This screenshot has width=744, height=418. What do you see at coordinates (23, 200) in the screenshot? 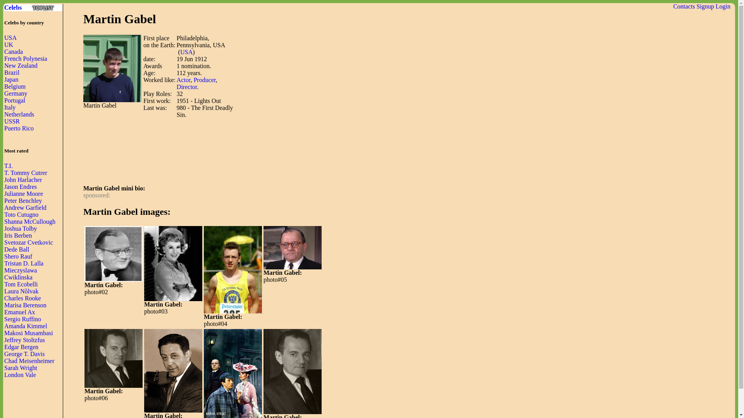
I see `Peter Benchley` at bounding box center [23, 200].